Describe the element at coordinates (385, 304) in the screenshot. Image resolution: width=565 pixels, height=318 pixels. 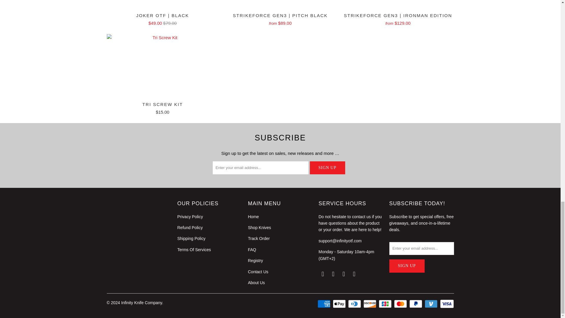
I see `JCB` at that location.